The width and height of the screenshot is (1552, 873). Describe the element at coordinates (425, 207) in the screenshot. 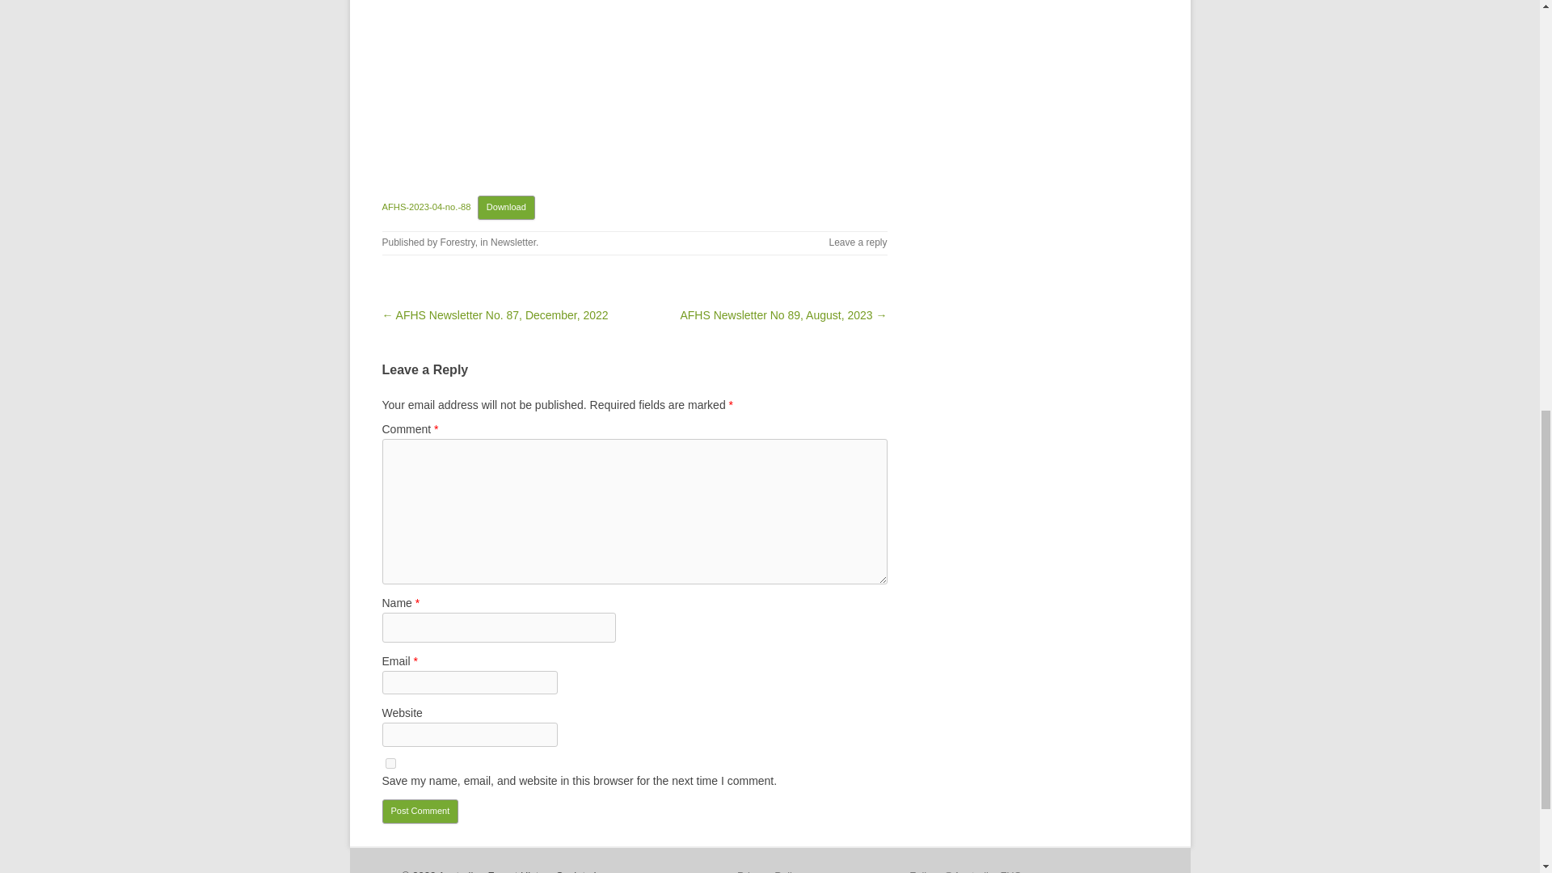

I see `AFHS-2023-04-no.-88` at that location.